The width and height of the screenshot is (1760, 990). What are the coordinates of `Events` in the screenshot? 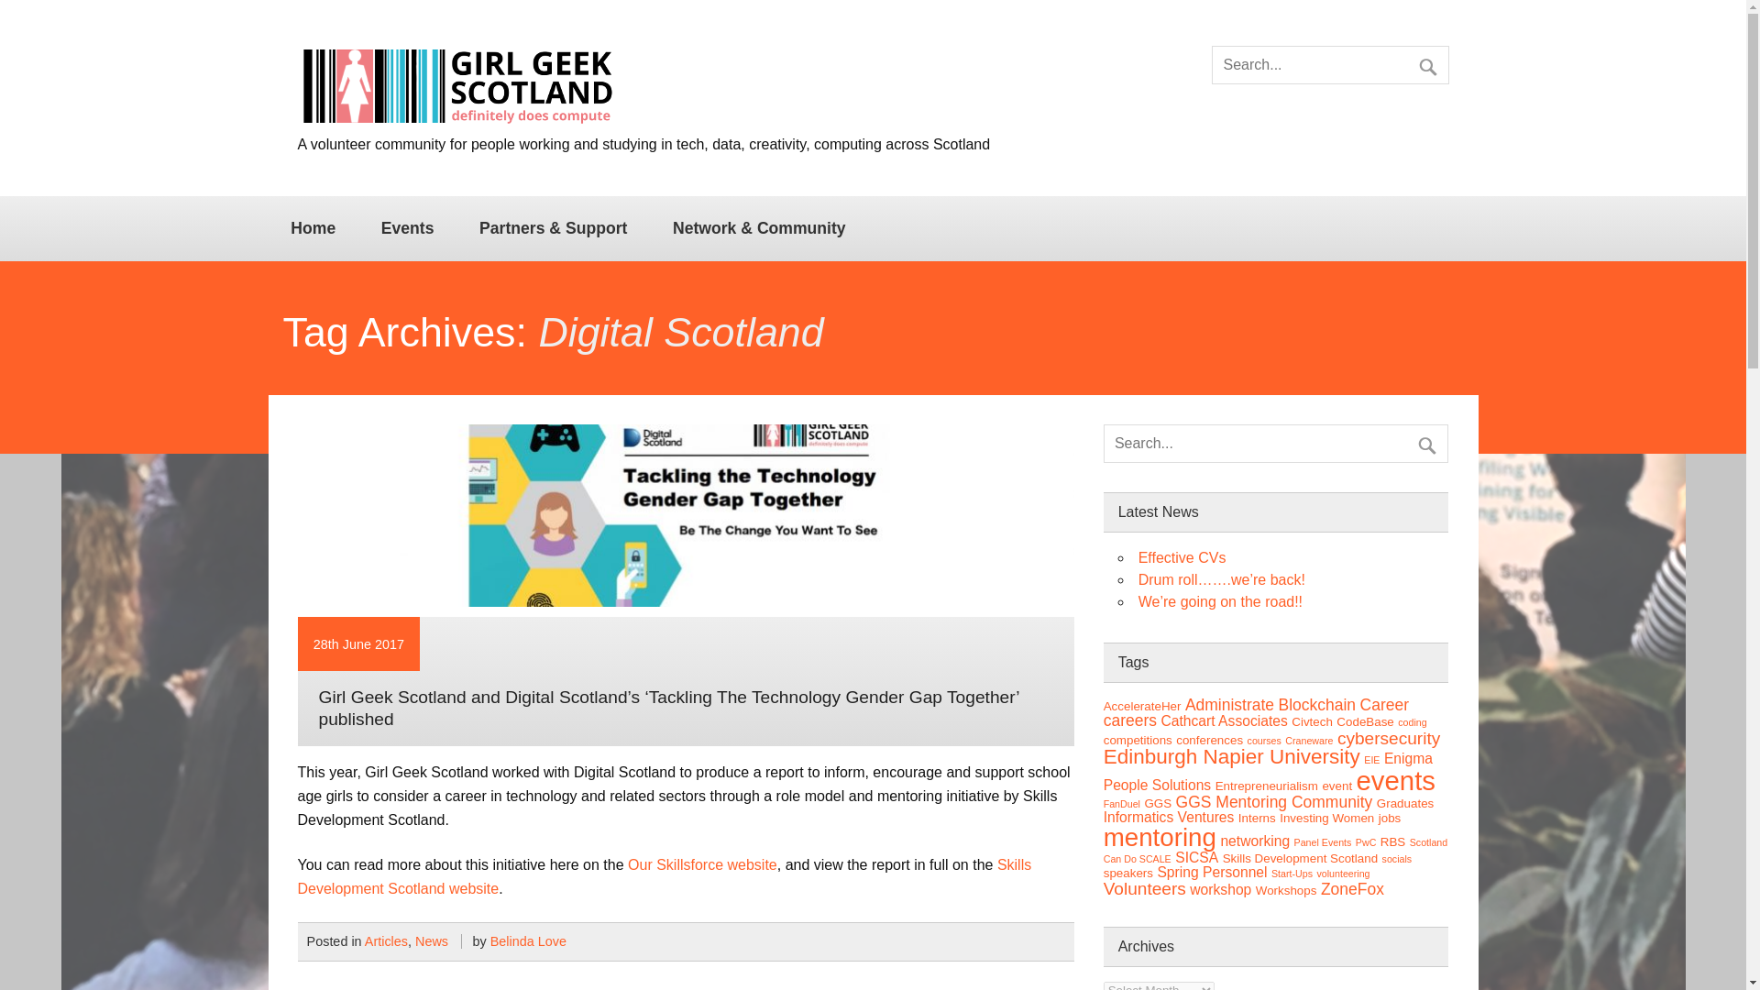 It's located at (407, 227).